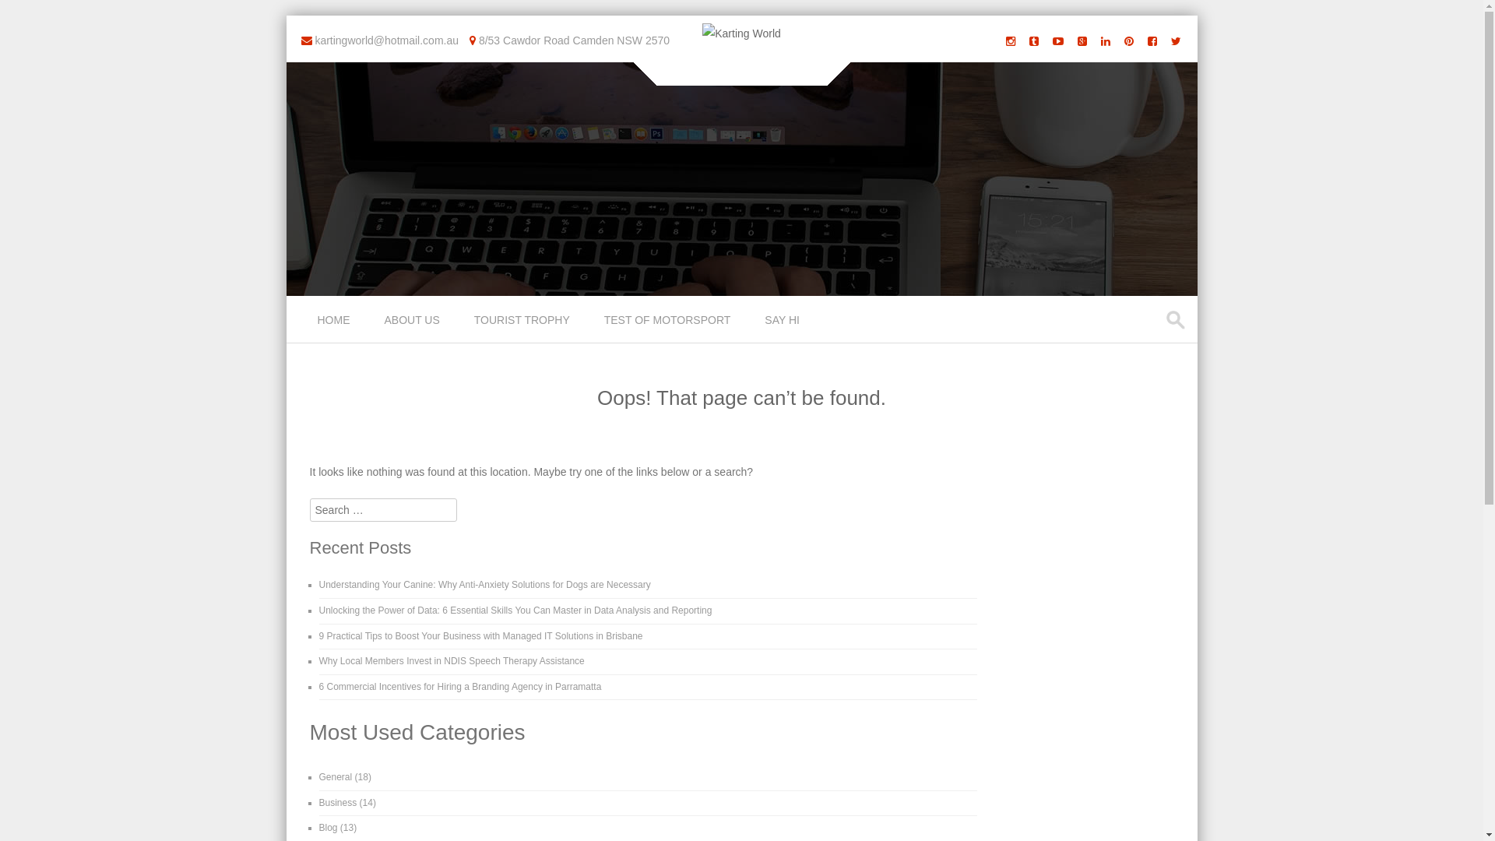  Describe the element at coordinates (452, 661) in the screenshot. I see `Why Local Members Invest in NDIS Speech Therapy Assistance` at that location.